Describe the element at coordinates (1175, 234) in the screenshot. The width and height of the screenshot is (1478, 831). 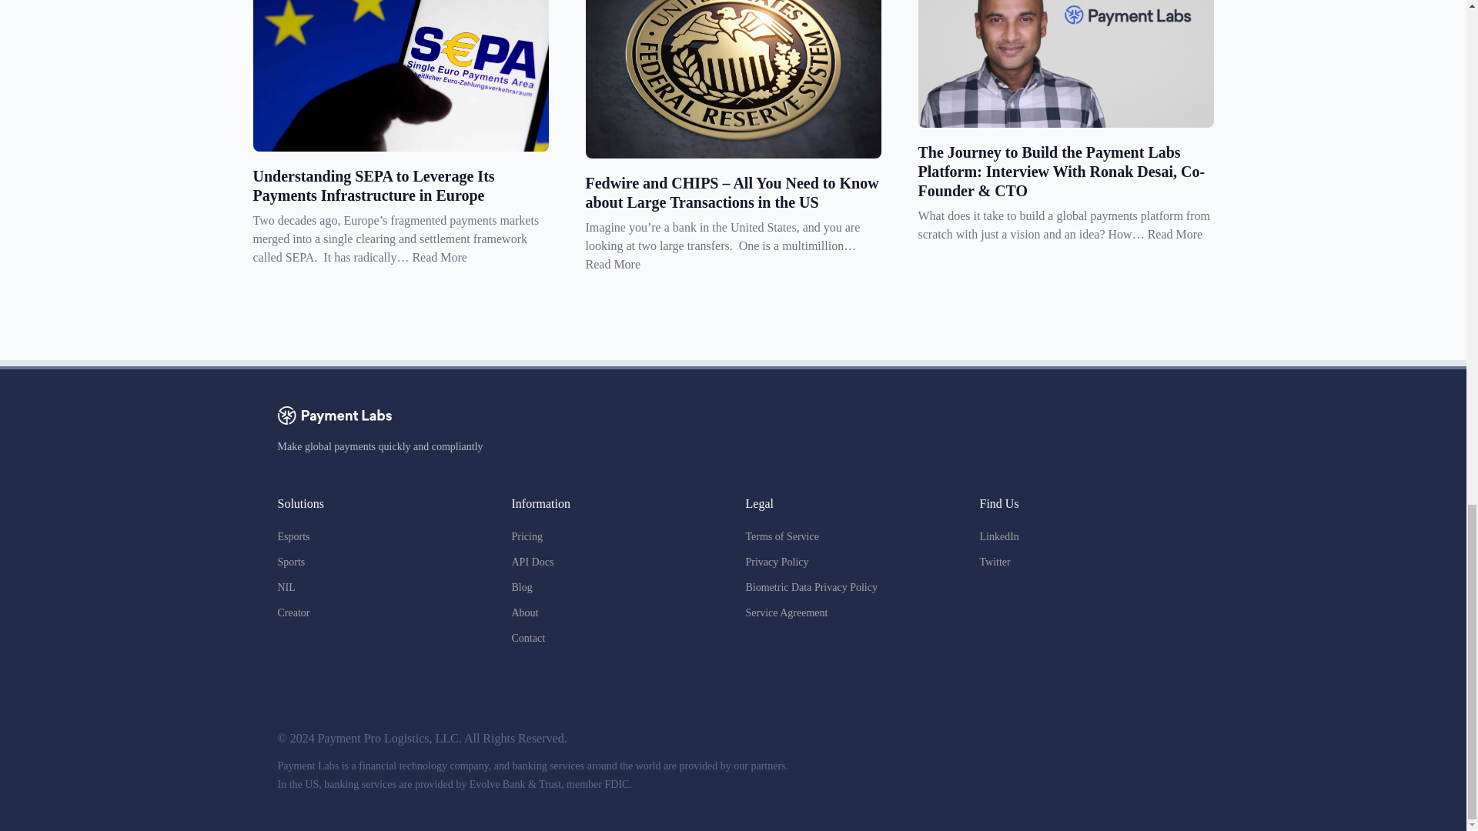
I see `Read More` at that location.